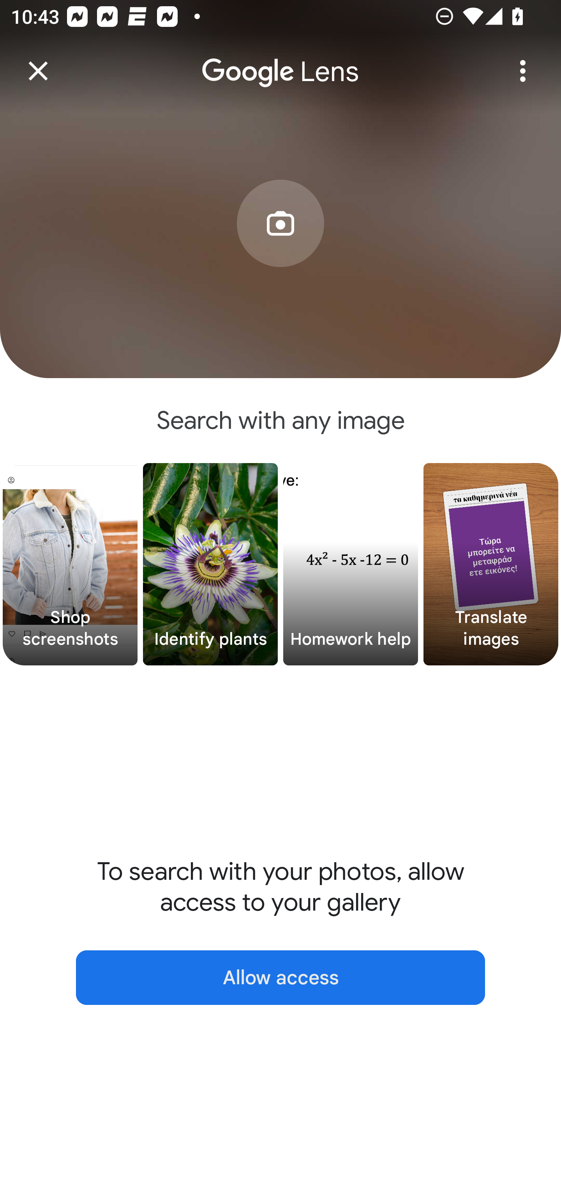  What do you see at coordinates (38, 71) in the screenshot?
I see `Close` at bounding box center [38, 71].